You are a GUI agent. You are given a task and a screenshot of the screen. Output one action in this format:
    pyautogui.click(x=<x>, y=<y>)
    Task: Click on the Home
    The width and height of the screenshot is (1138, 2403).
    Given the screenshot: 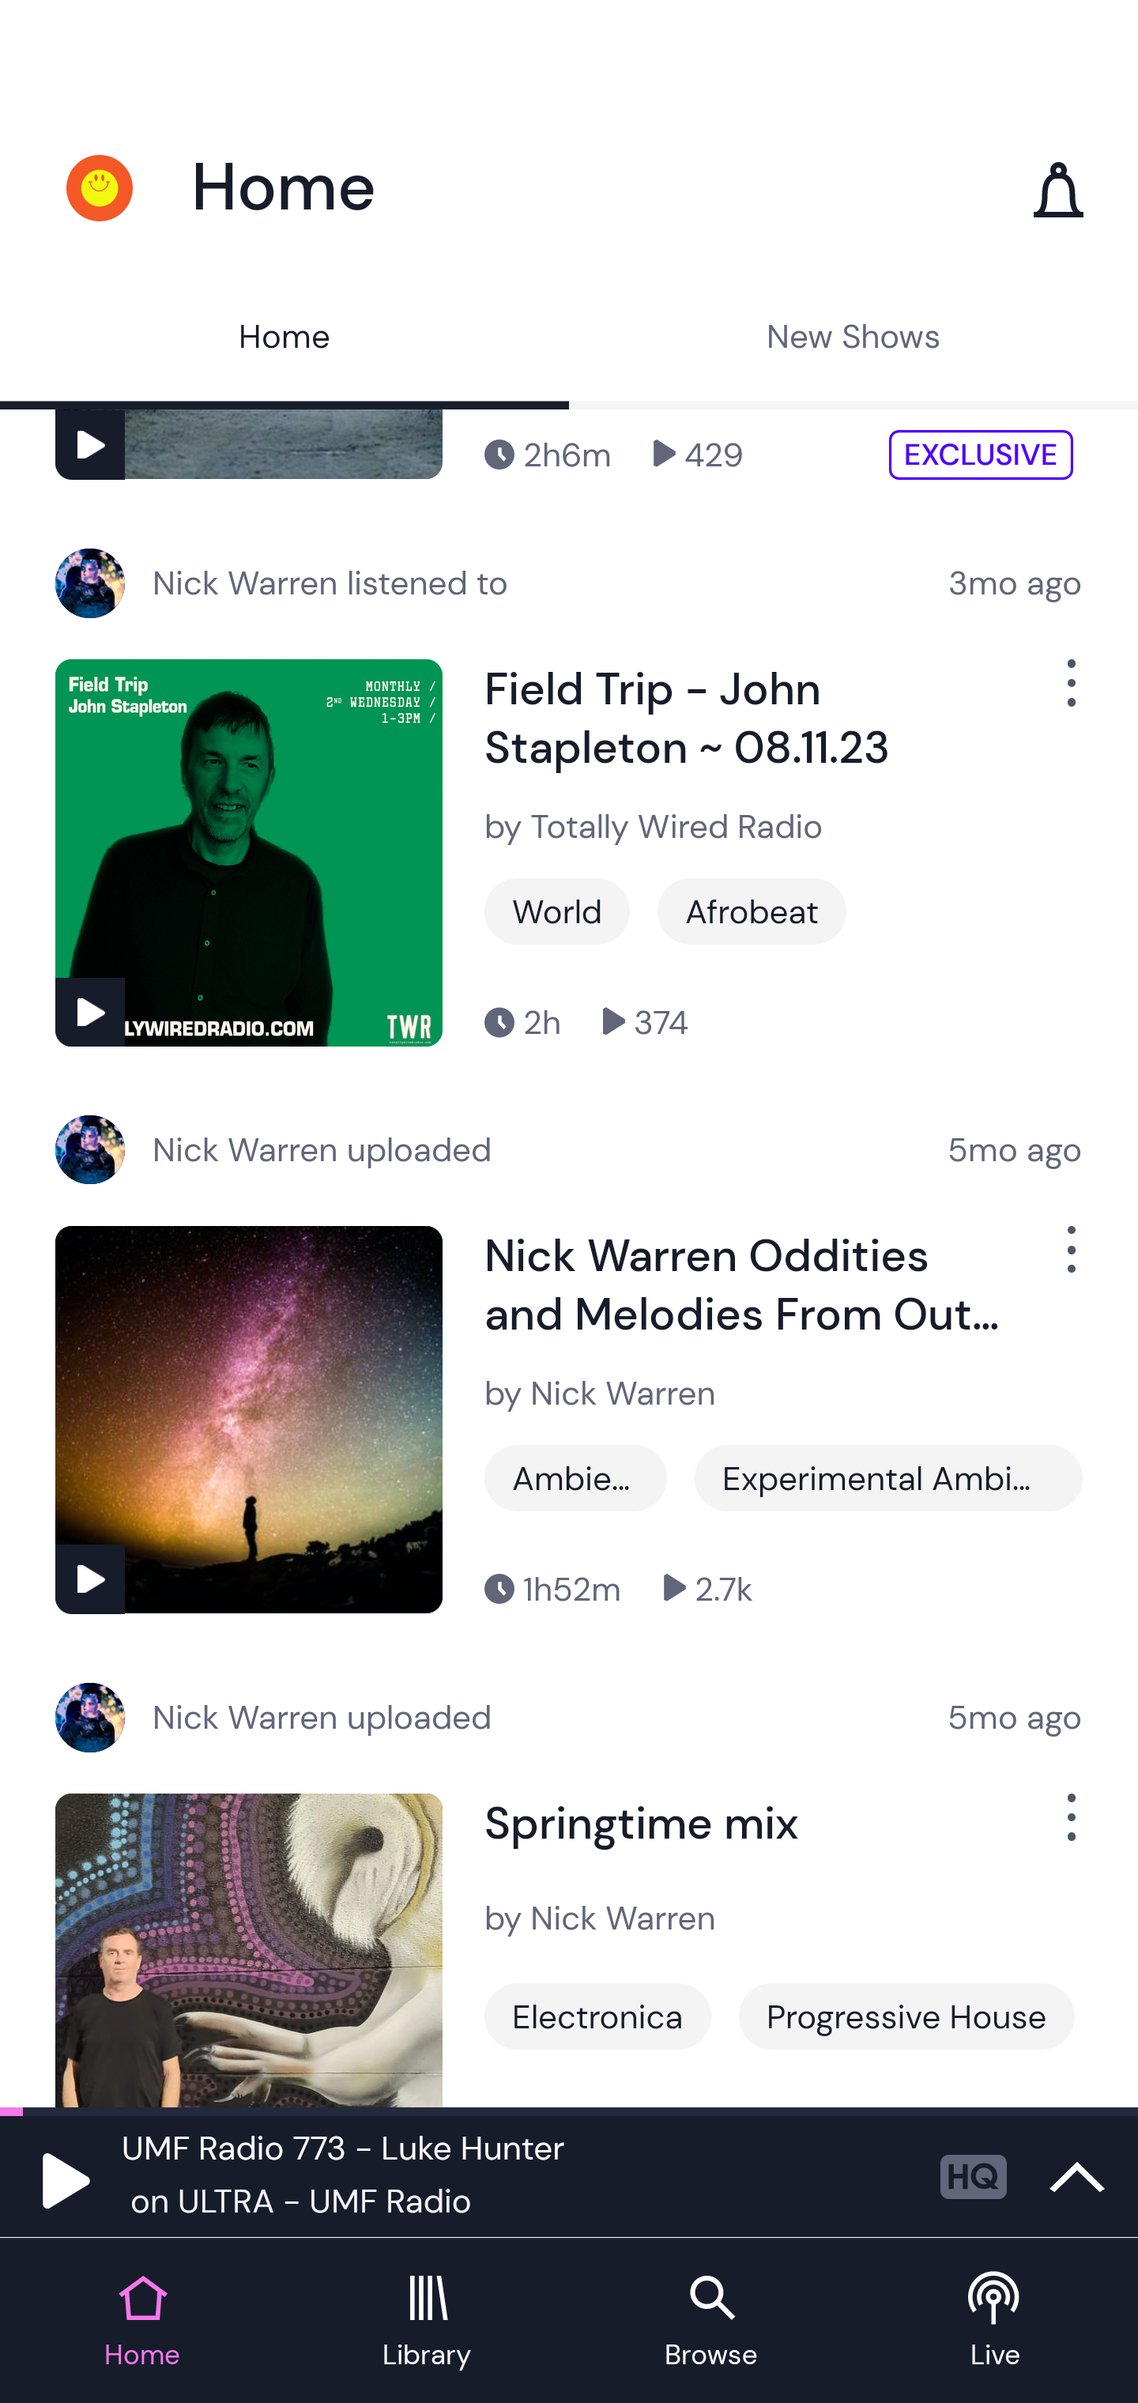 What is the action you would take?
    pyautogui.click(x=284, y=340)
    